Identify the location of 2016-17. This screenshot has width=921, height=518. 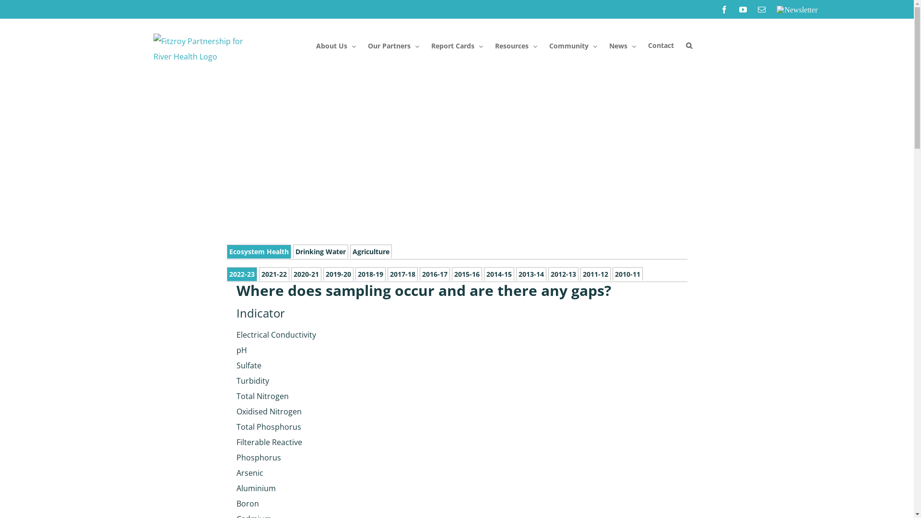
(435, 274).